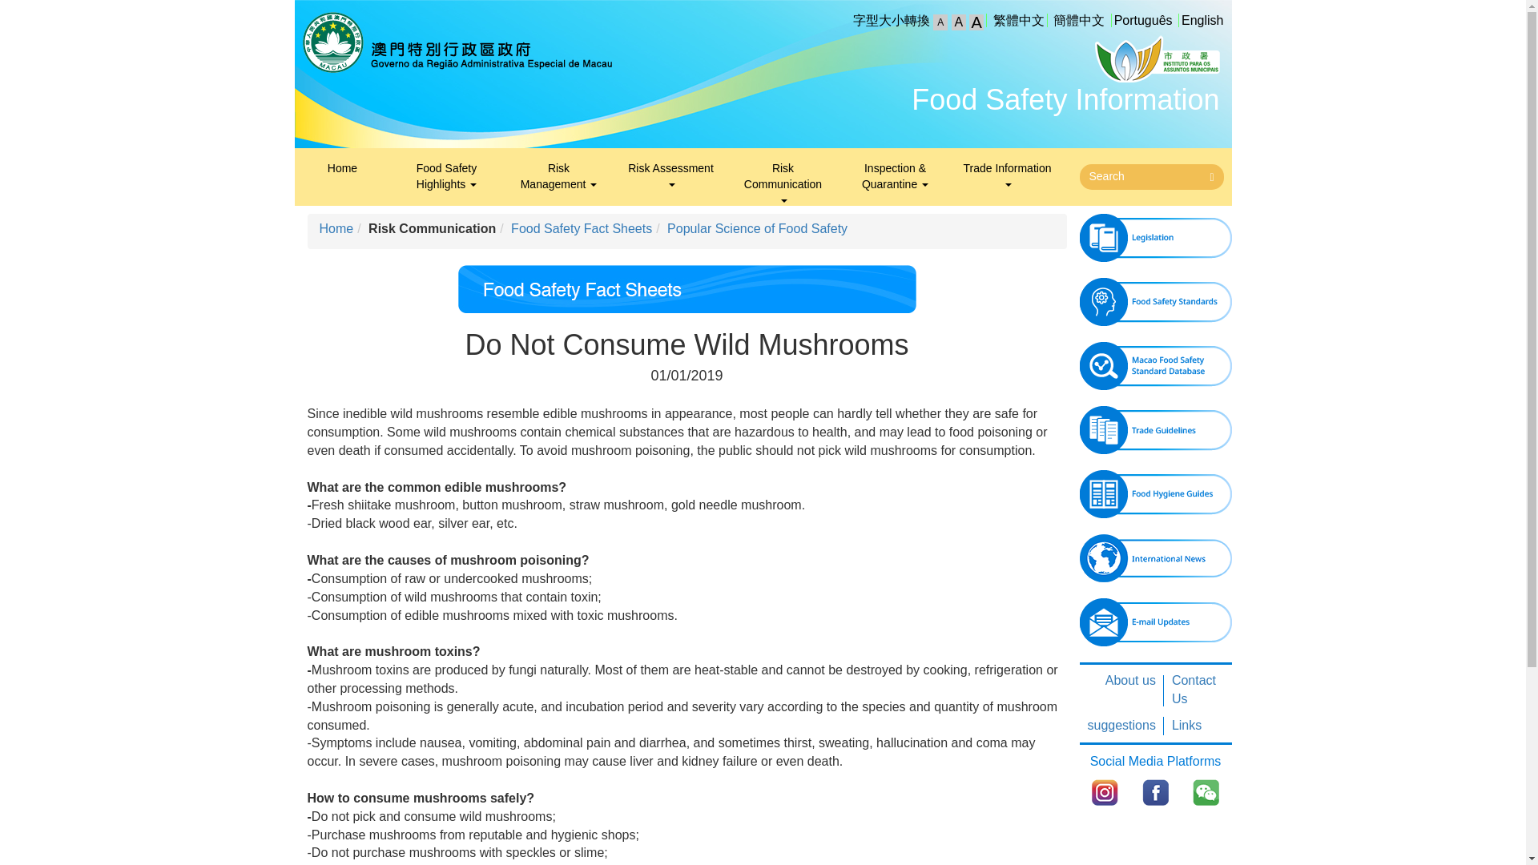 This screenshot has width=1538, height=865. What do you see at coordinates (940, 22) in the screenshot?
I see `A` at bounding box center [940, 22].